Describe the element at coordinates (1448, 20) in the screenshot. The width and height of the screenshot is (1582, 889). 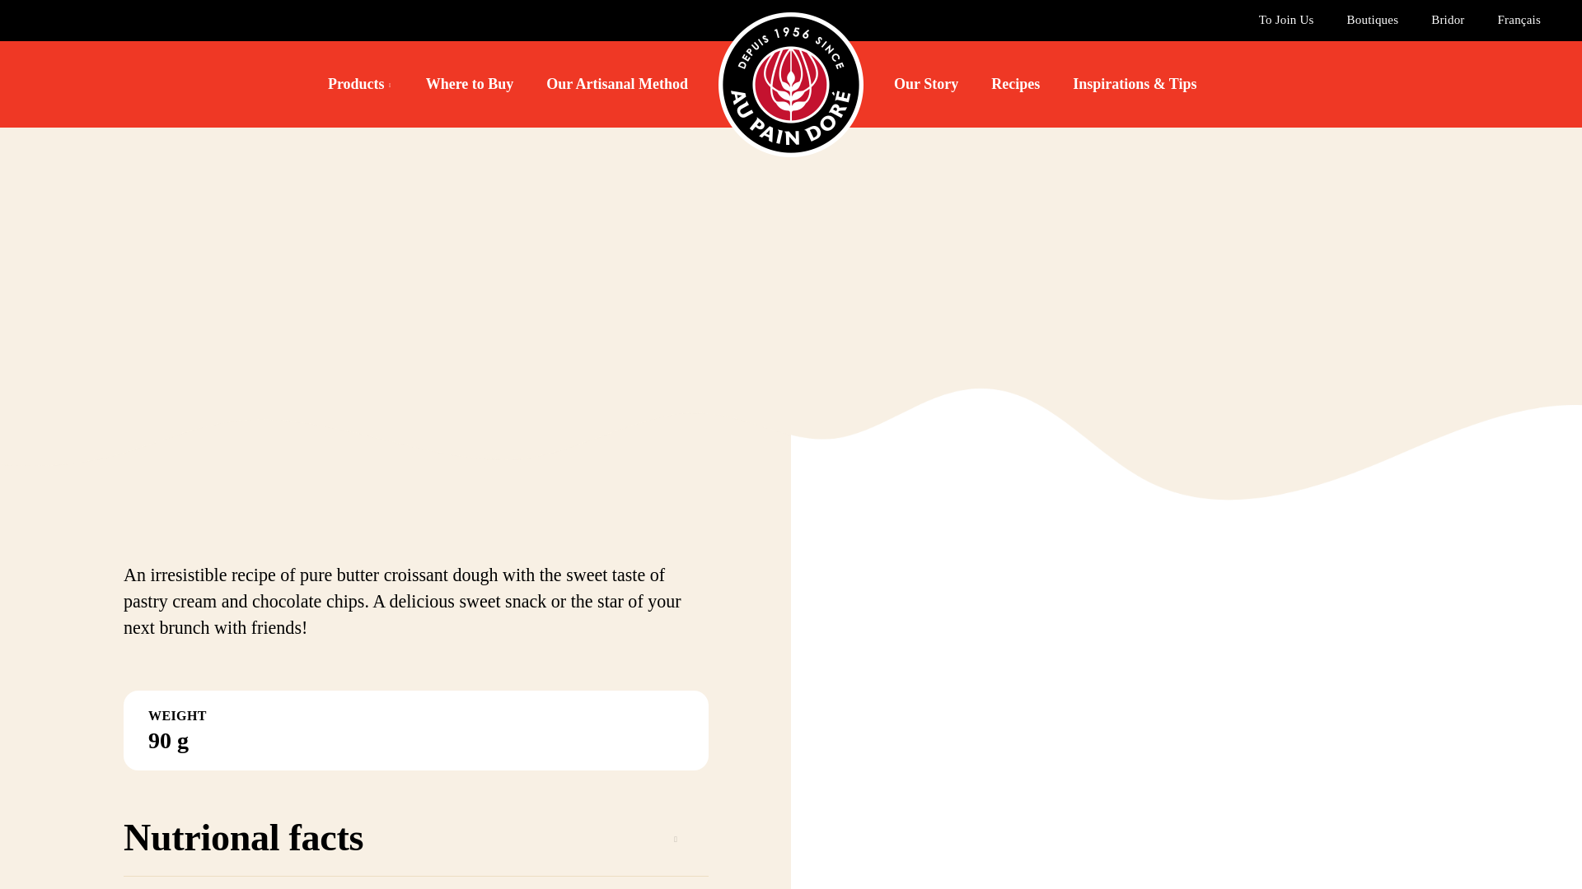
I see `Bridor` at that location.